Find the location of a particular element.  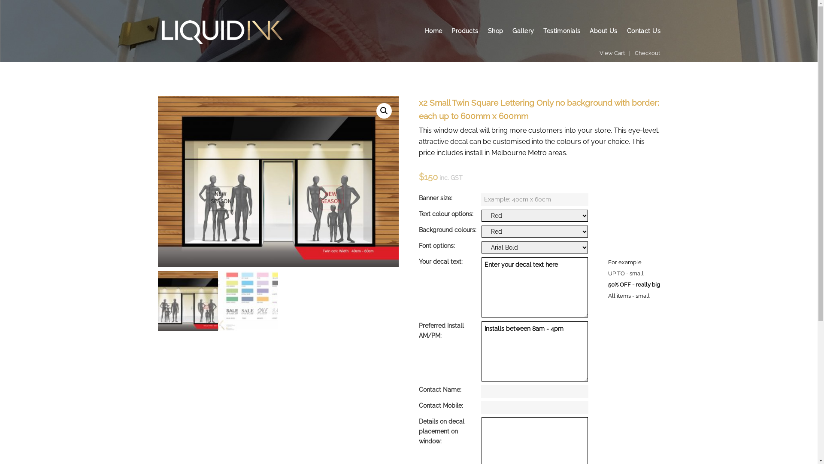

Checkout is located at coordinates (647, 53).